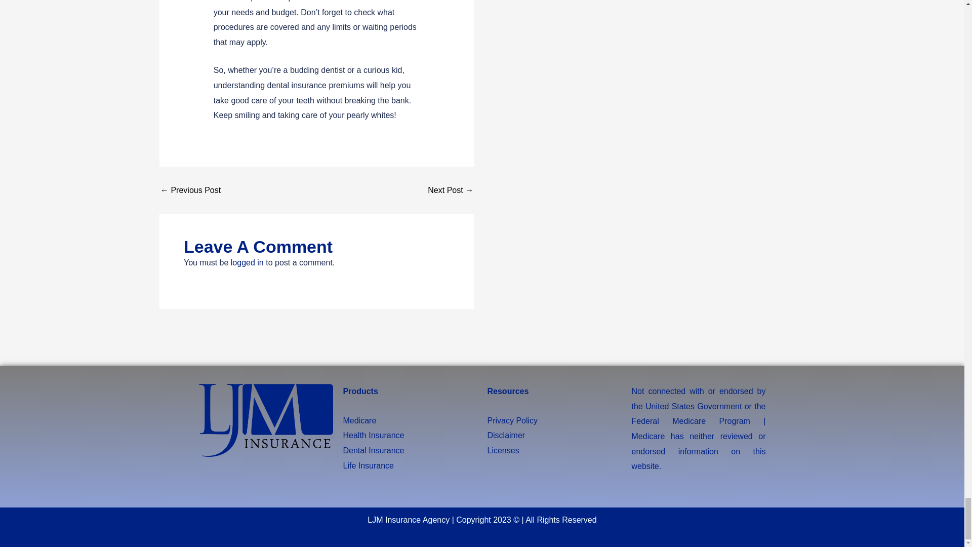 The image size is (972, 547). What do you see at coordinates (247, 262) in the screenshot?
I see `logged in` at bounding box center [247, 262].